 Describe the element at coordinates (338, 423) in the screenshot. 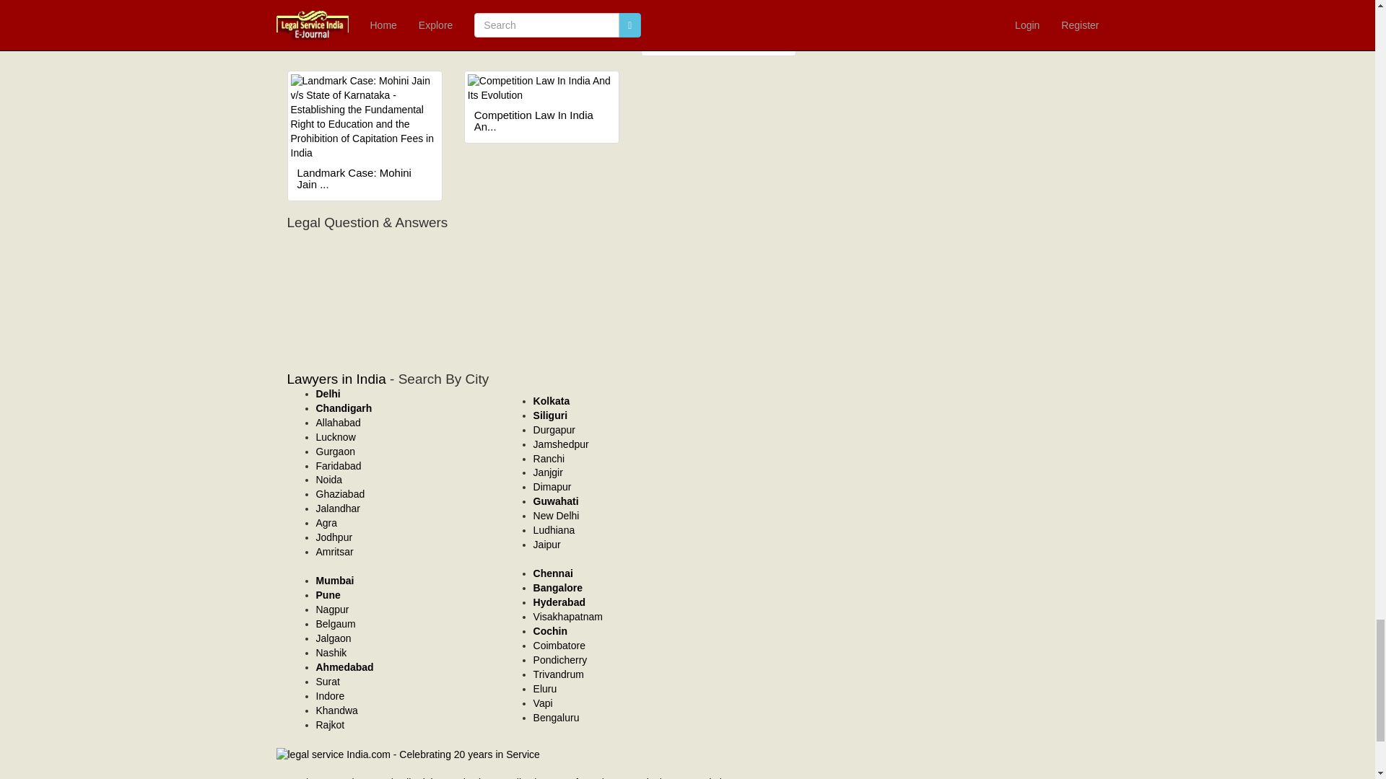

I see `Allahabad` at that location.